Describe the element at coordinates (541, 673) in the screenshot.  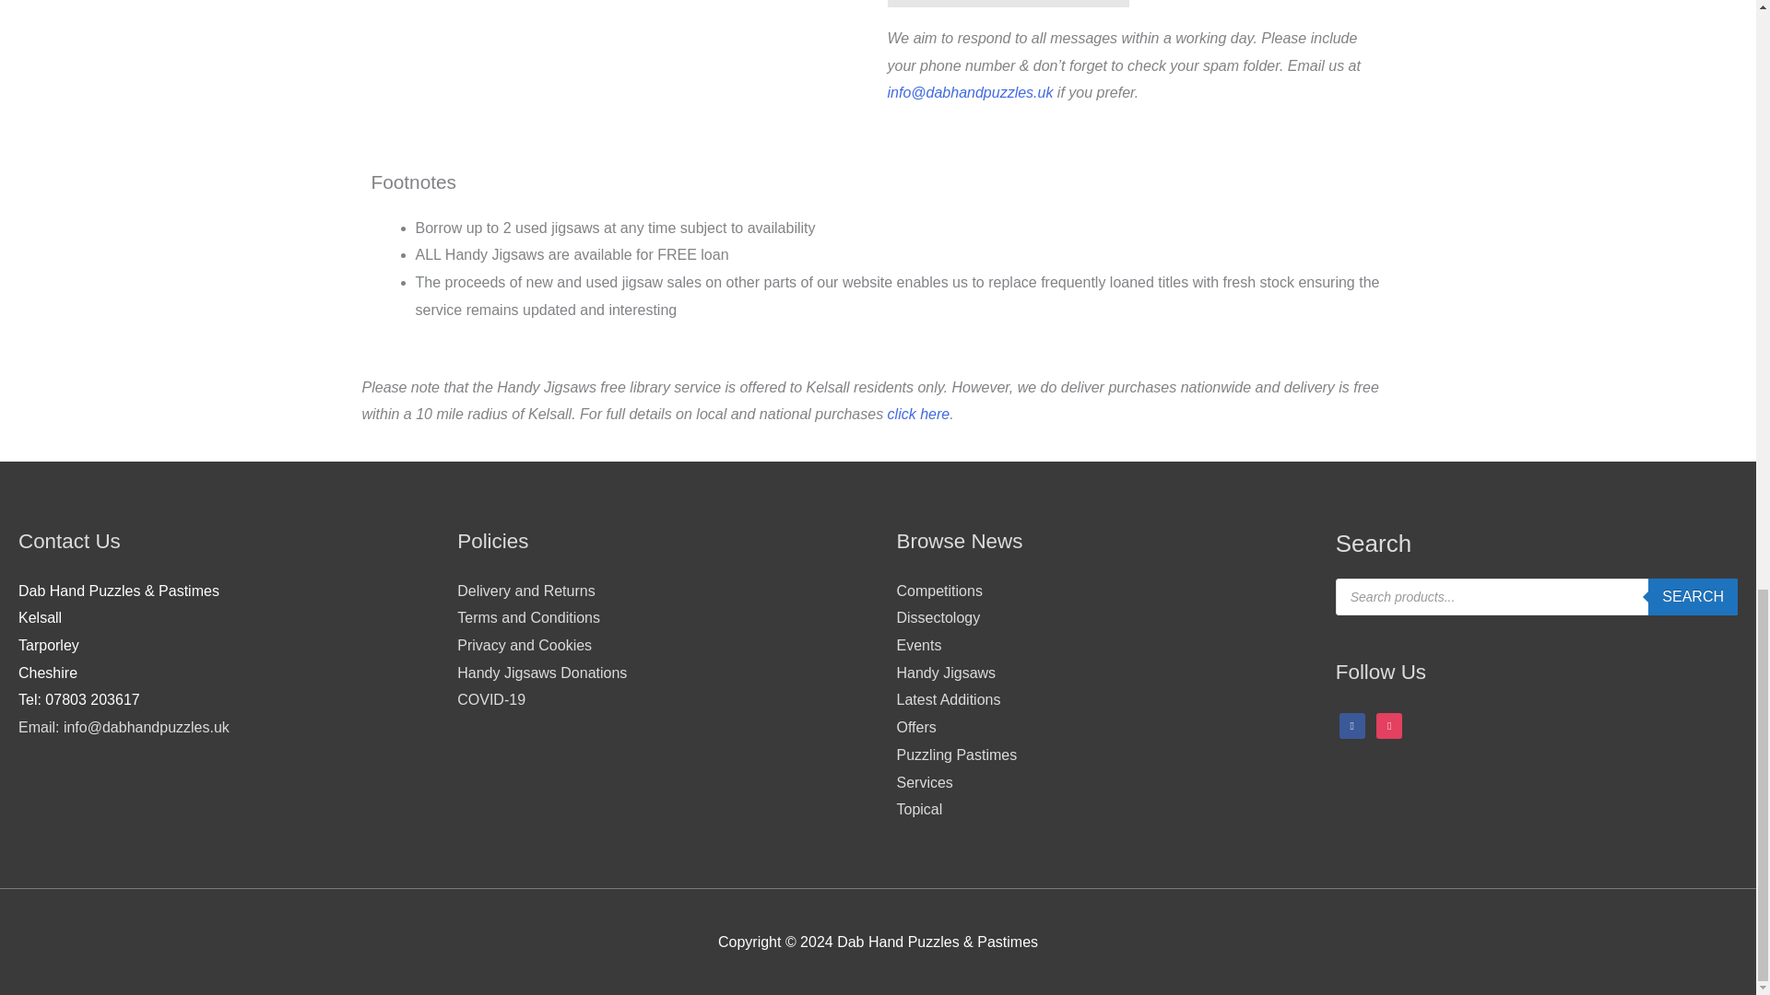
I see `Handy Jigsaws Donations` at that location.